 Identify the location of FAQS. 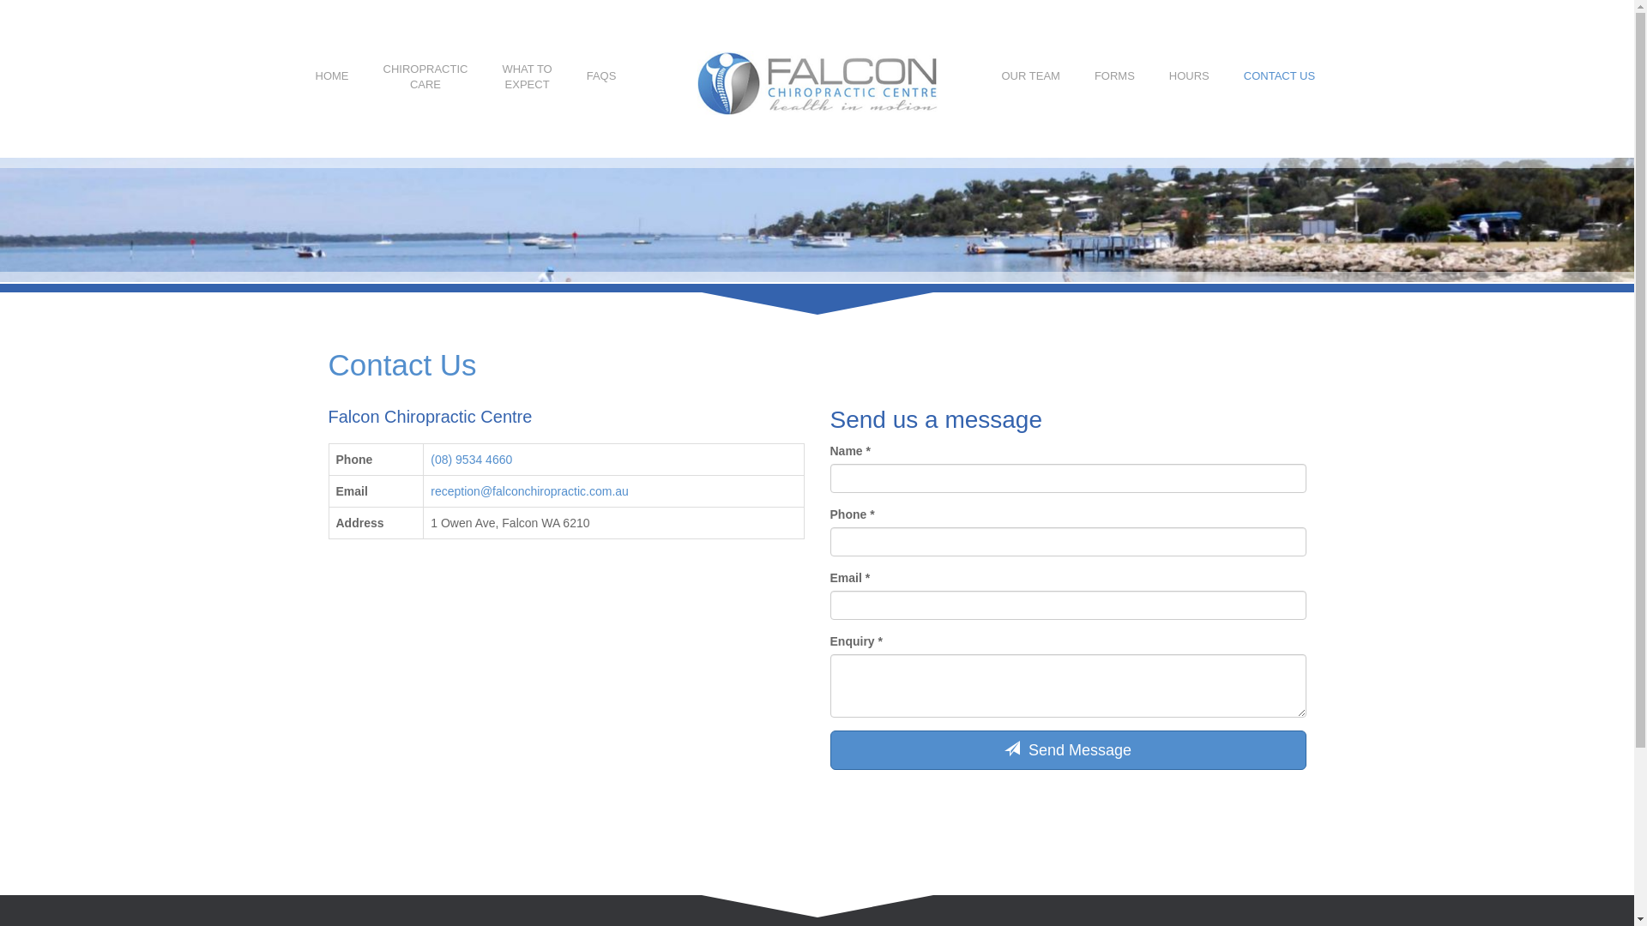
(602, 75).